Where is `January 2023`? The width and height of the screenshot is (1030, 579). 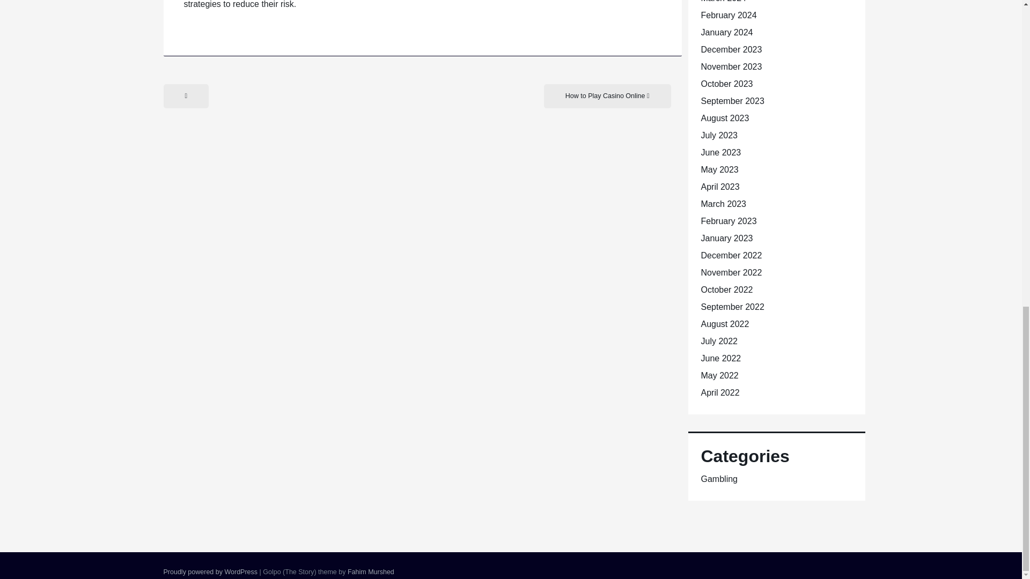
January 2023 is located at coordinates (726, 238).